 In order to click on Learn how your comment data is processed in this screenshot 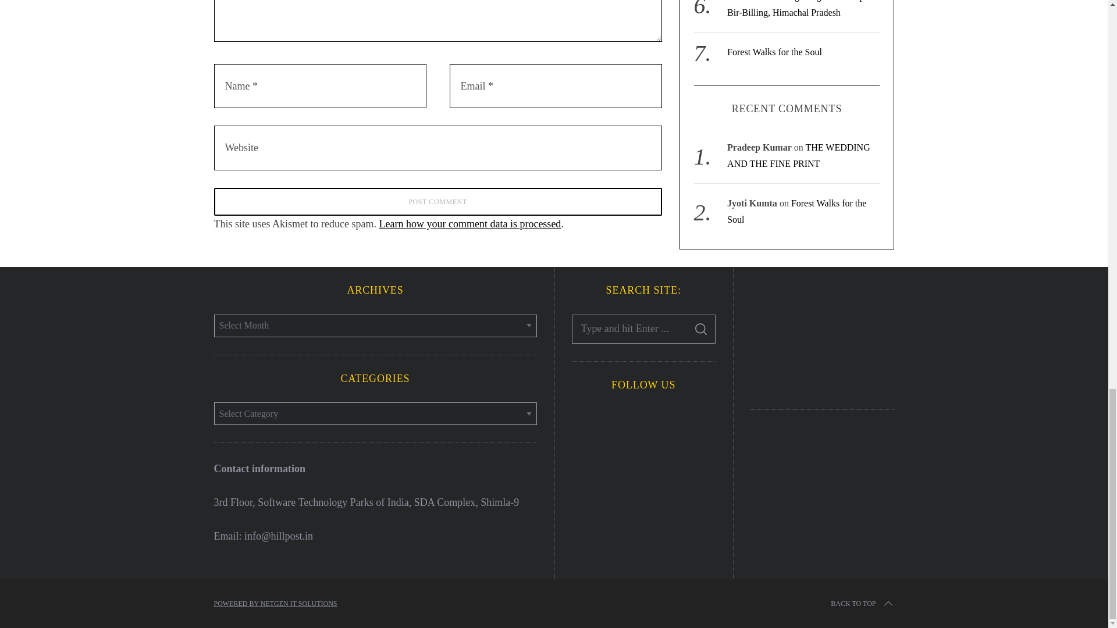, I will do `click(469, 223)`.